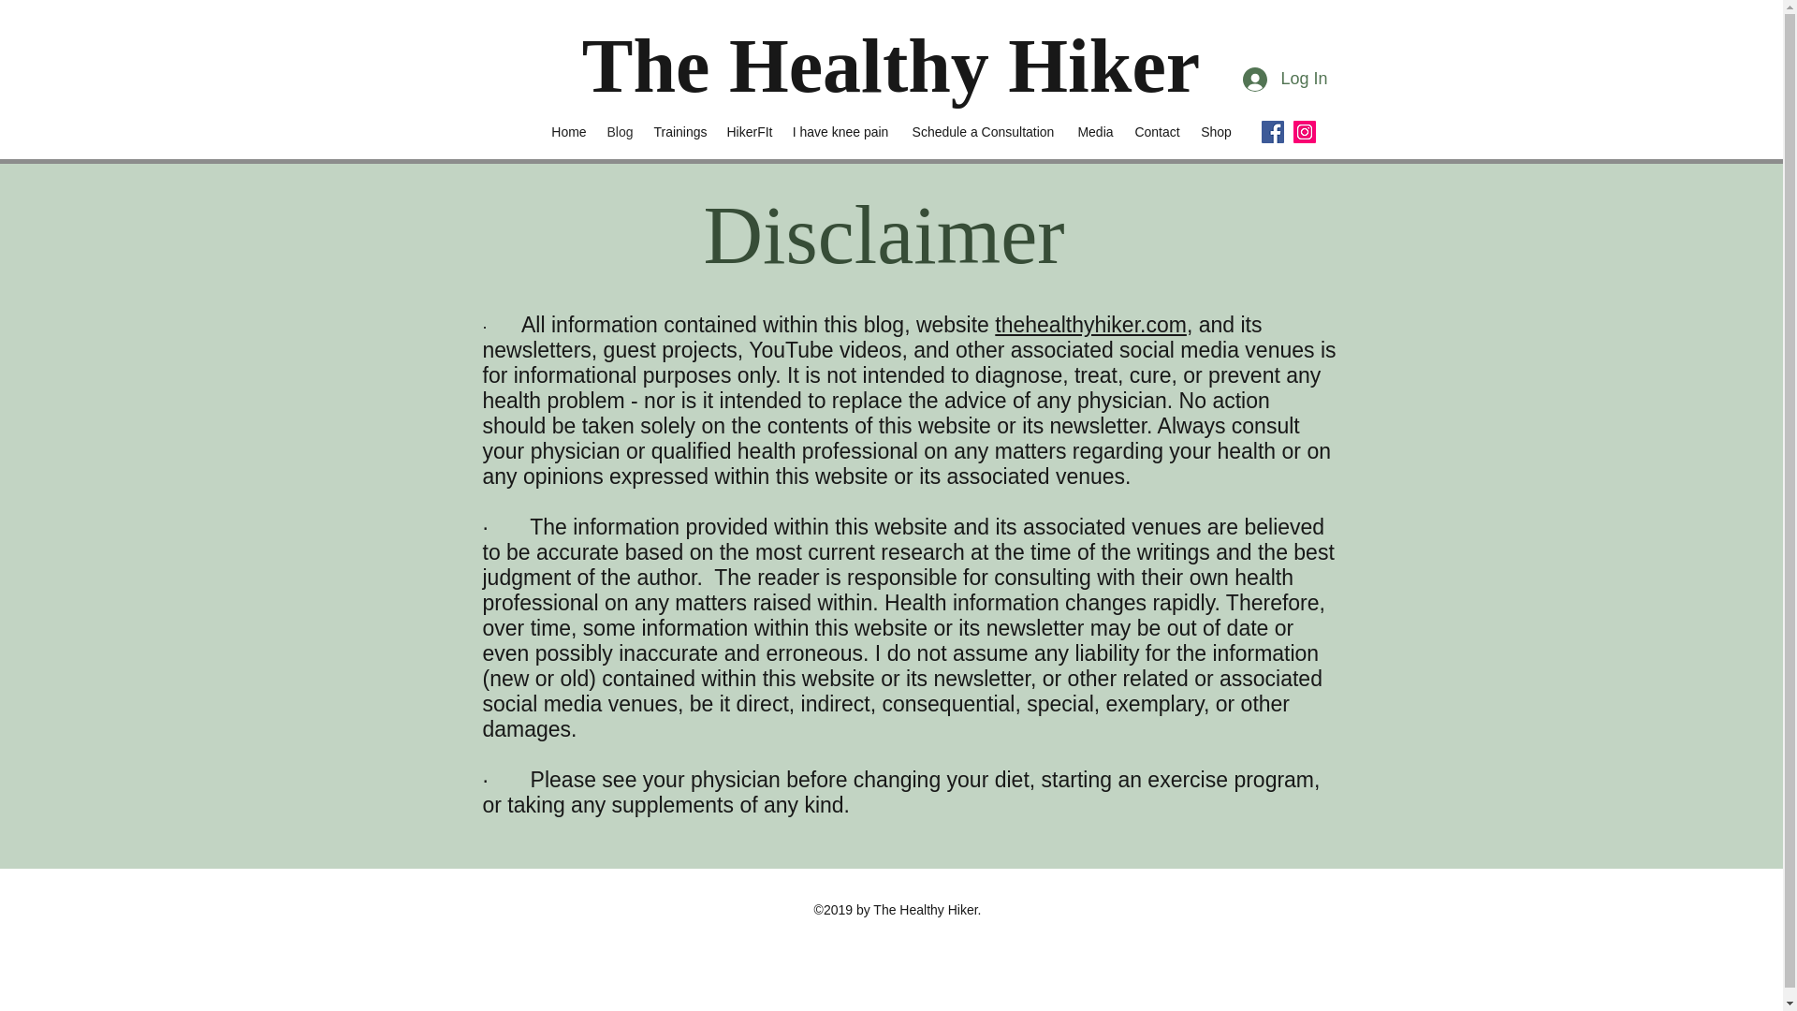 The width and height of the screenshot is (1797, 1011). What do you see at coordinates (1095, 131) in the screenshot?
I see `Media` at bounding box center [1095, 131].